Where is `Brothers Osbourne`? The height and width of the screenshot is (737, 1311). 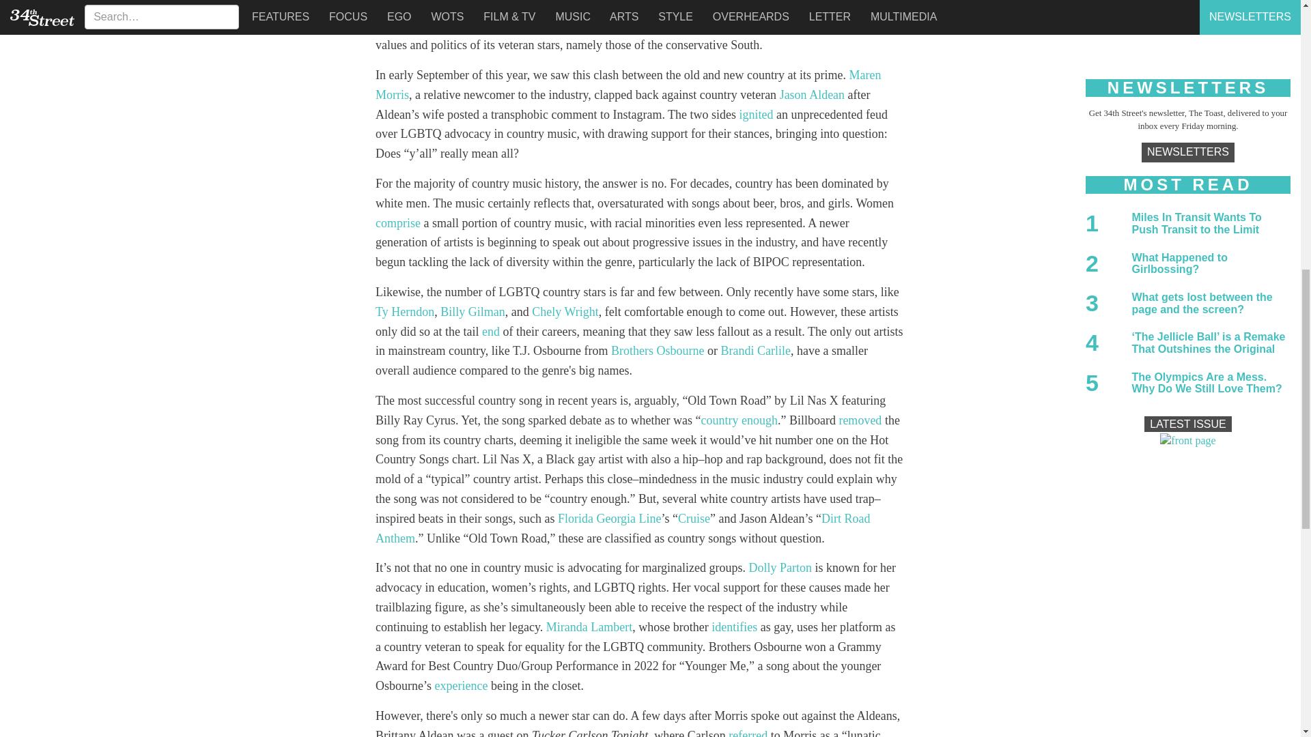
Brothers Osbourne is located at coordinates (657, 351).